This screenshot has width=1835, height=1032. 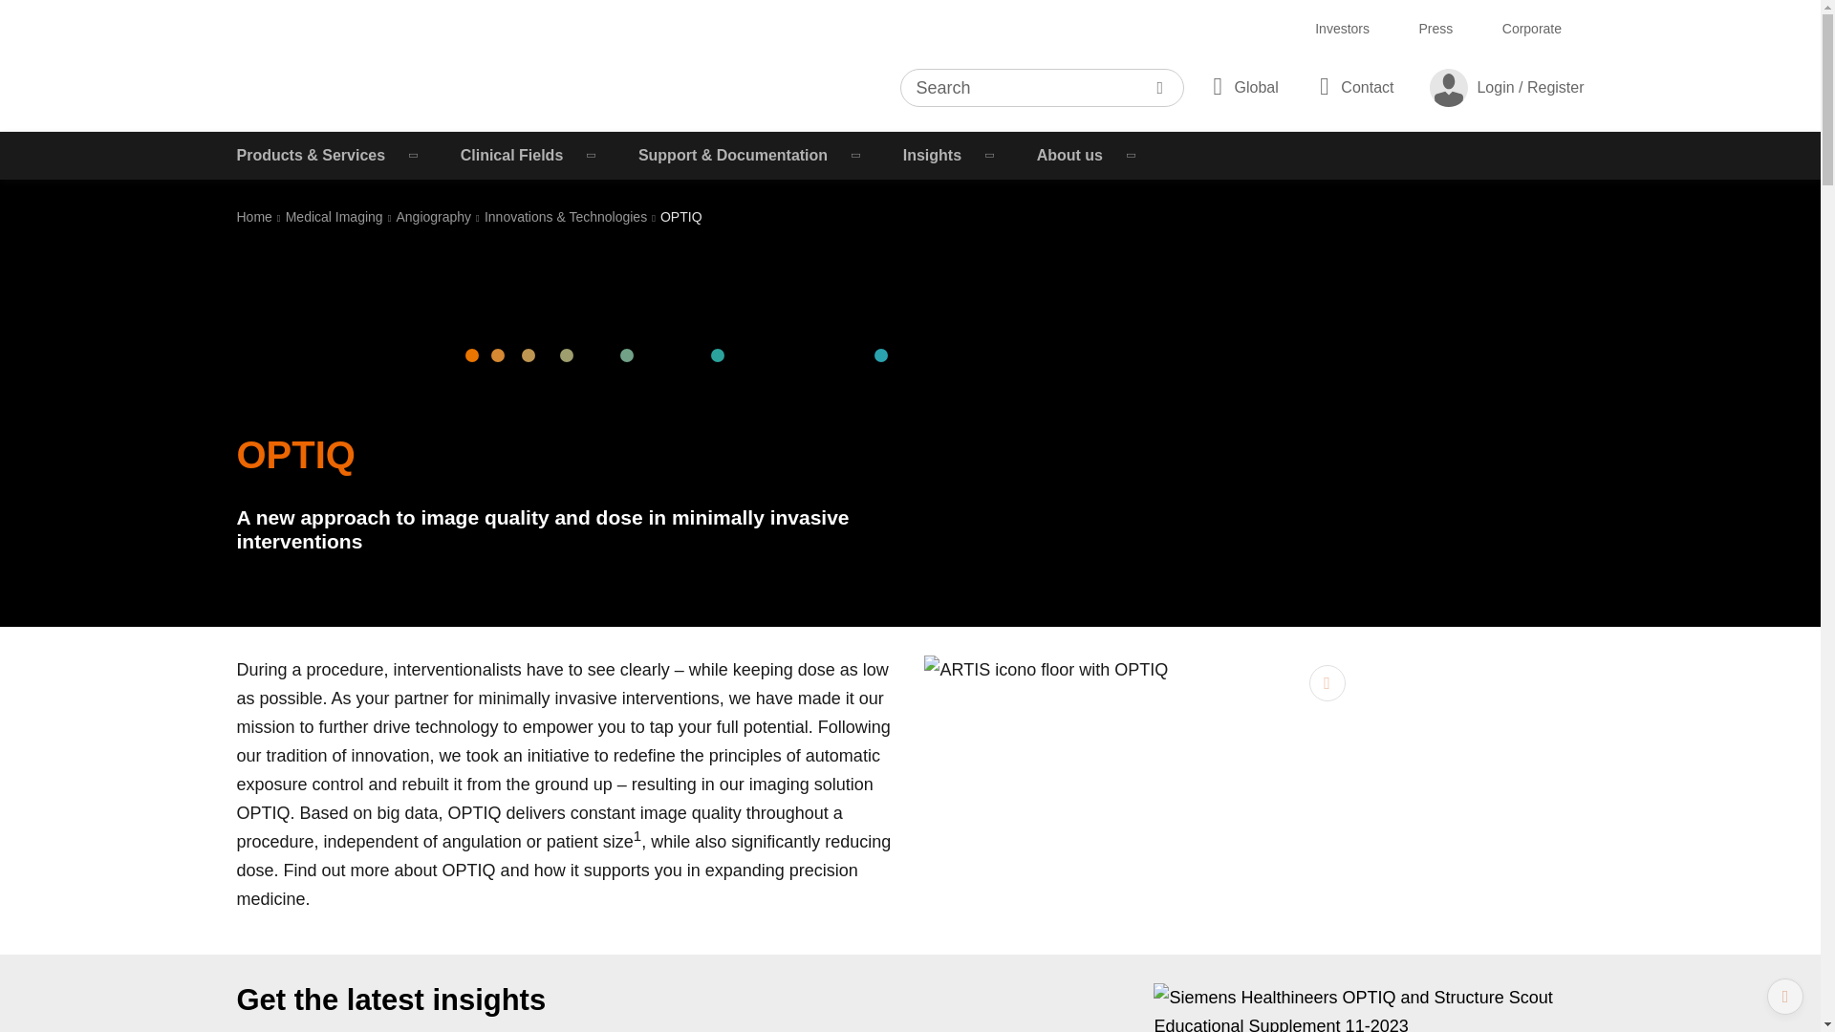 What do you see at coordinates (335, 217) in the screenshot?
I see `Medical Imaging` at bounding box center [335, 217].